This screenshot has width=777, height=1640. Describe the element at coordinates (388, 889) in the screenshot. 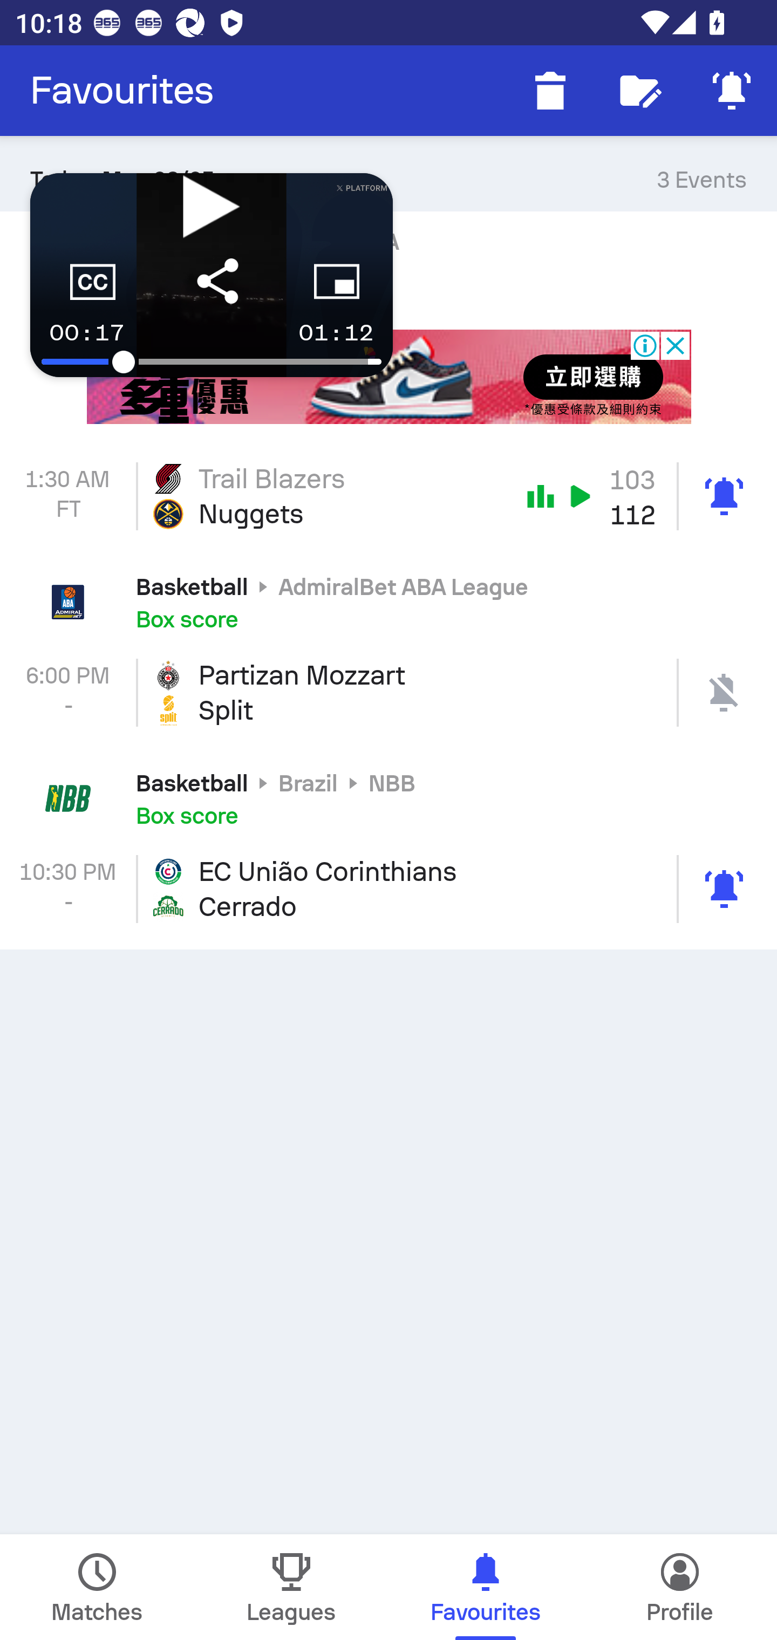

I see `10:30 PM - EC União Corinthians Cerrado` at that location.